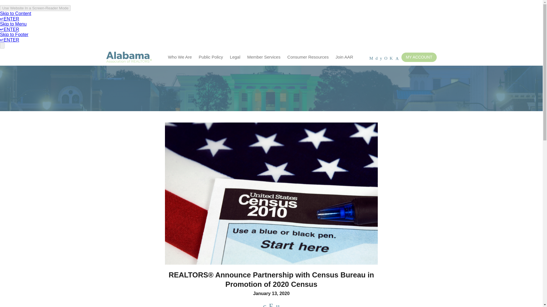 The image size is (547, 307). Describe the element at coordinates (308, 57) in the screenshot. I see `Consumer Resources` at that location.